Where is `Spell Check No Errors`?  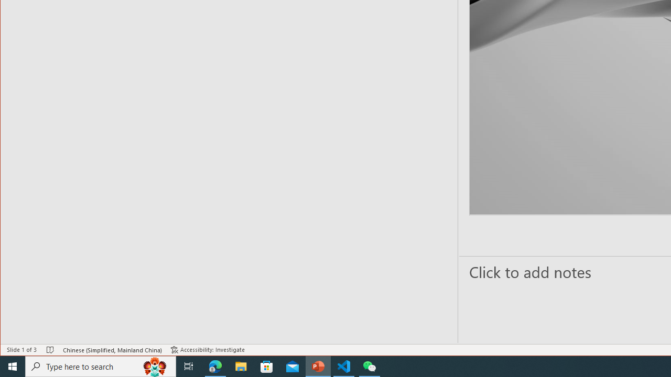 Spell Check No Errors is located at coordinates (50, 350).